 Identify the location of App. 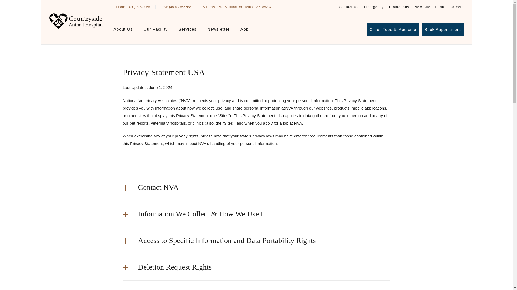
(244, 31).